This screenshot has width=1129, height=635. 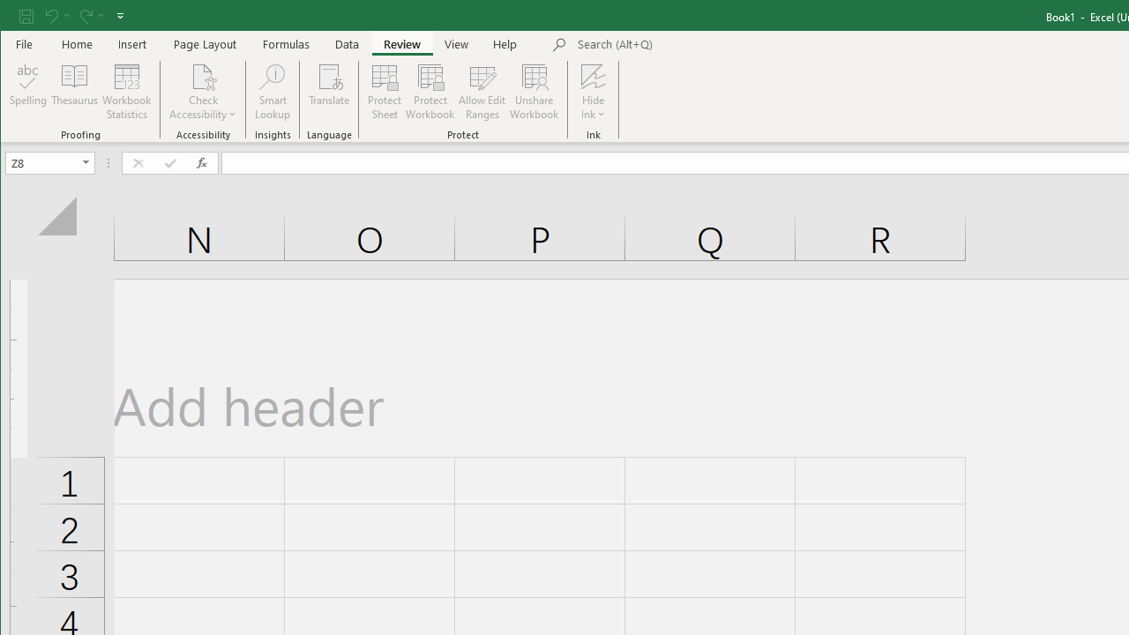 What do you see at coordinates (78, 44) in the screenshot?
I see `Home` at bounding box center [78, 44].